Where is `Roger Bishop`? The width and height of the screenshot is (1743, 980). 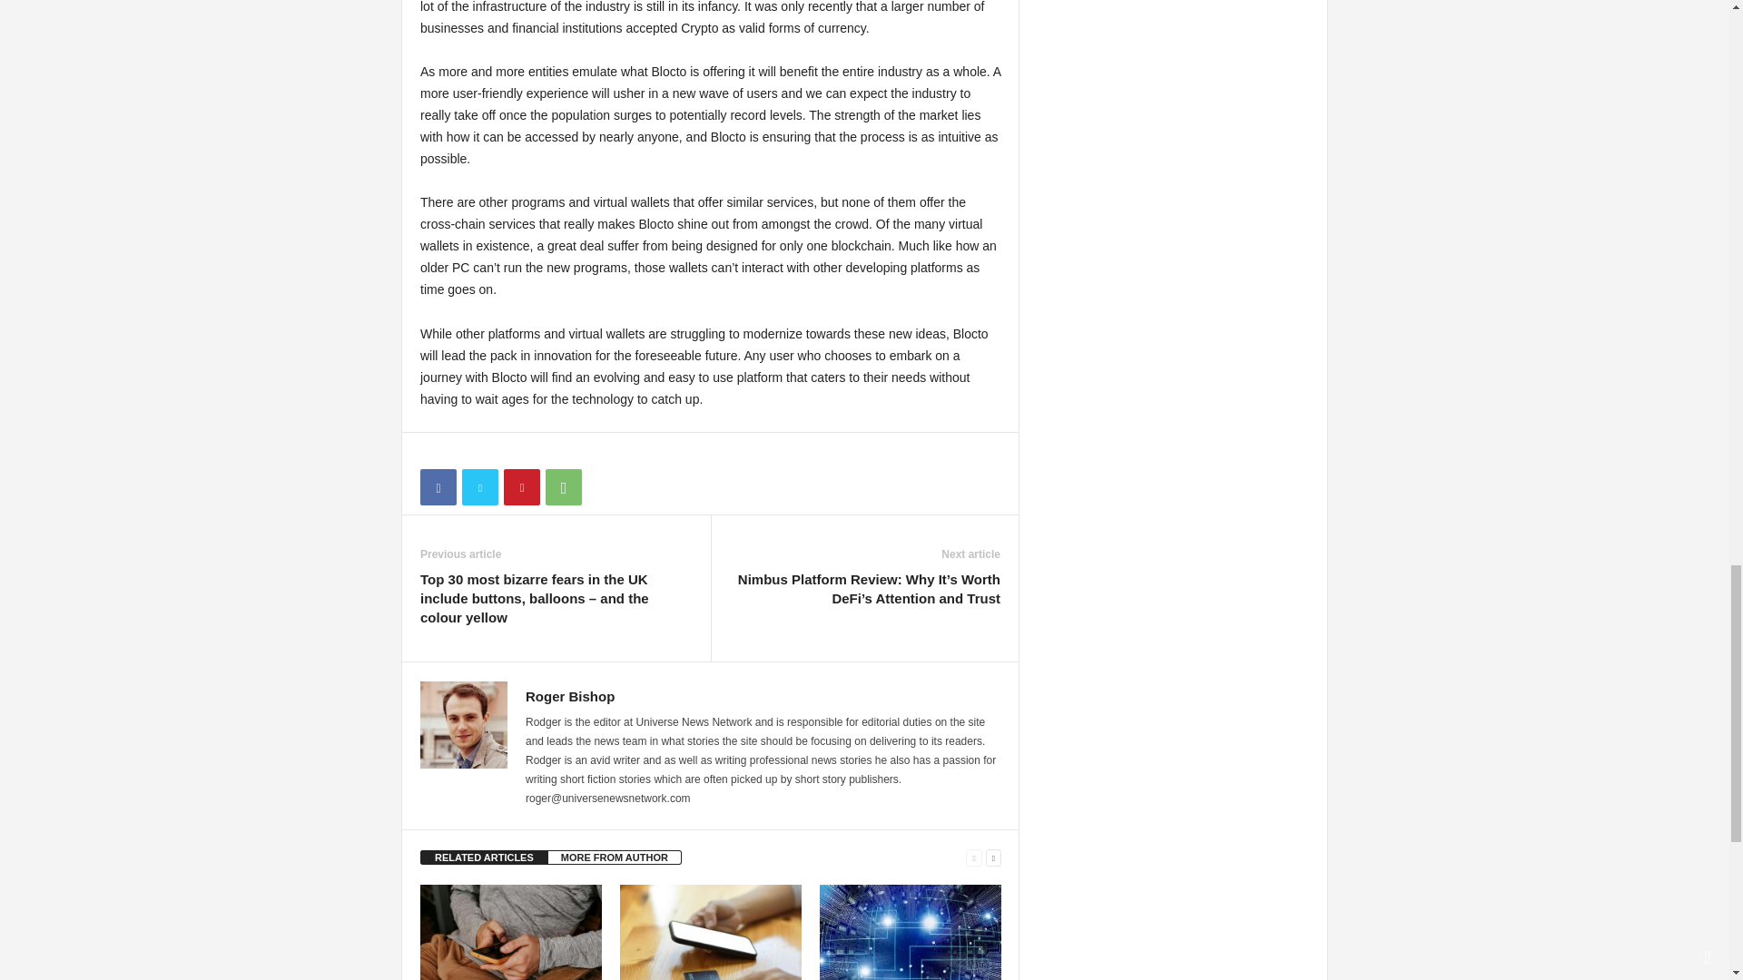
Roger Bishop is located at coordinates (570, 697).